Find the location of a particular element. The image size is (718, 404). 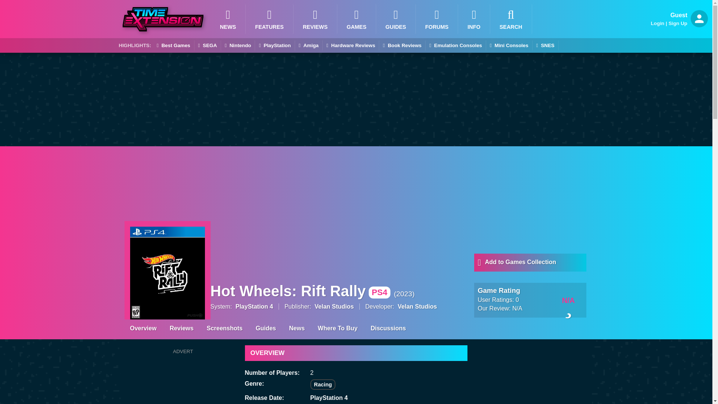

Time Extension is located at coordinates (163, 19).